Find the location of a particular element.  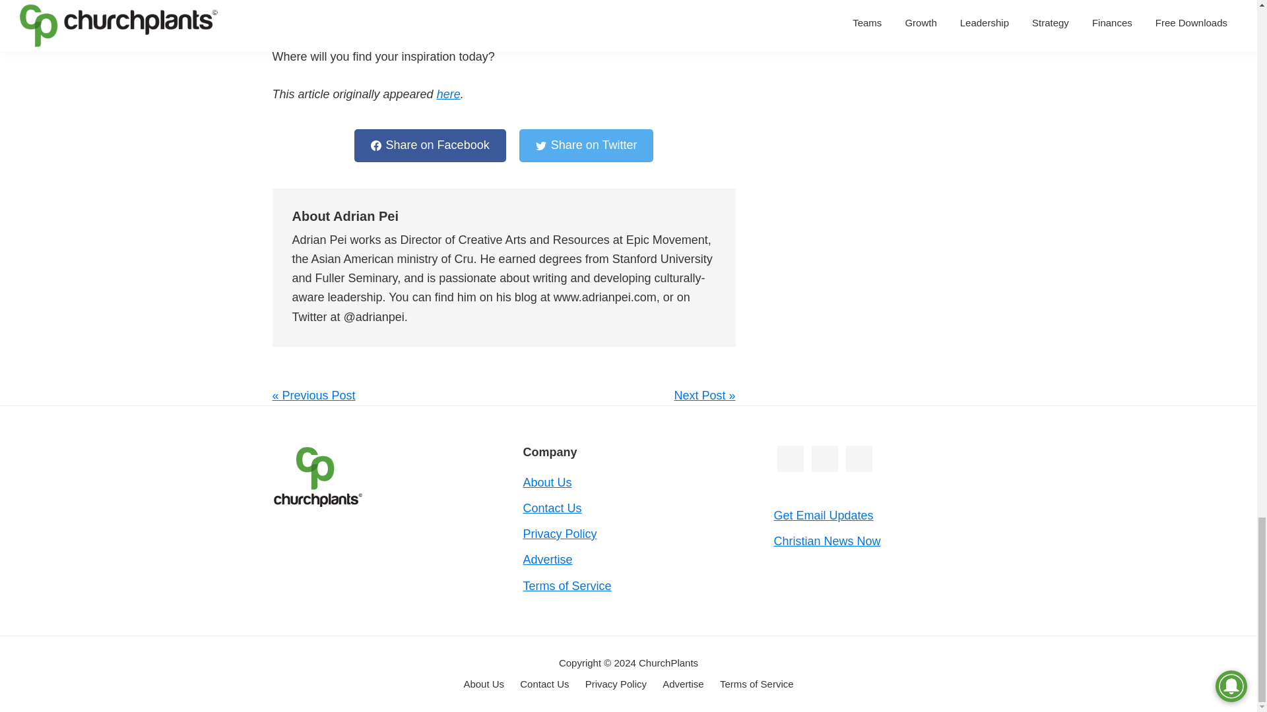

Privacy Policy is located at coordinates (616, 684).